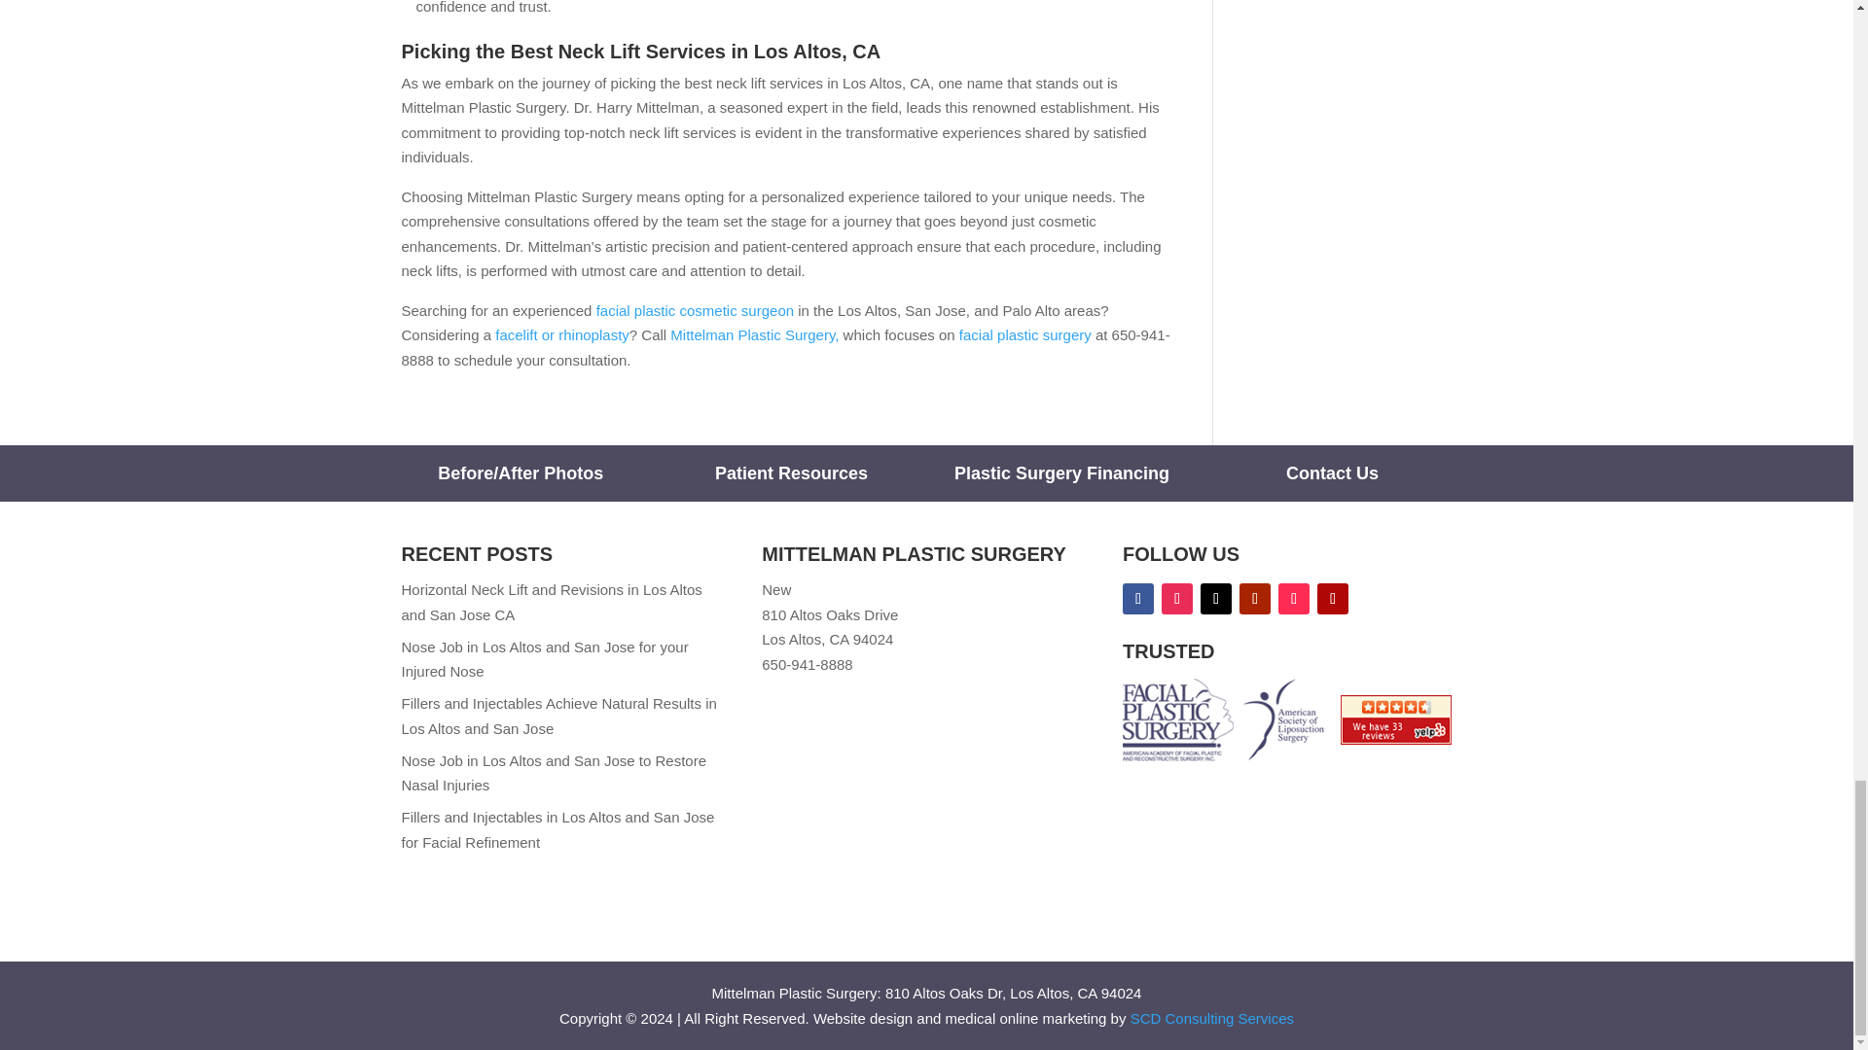 The height and width of the screenshot is (1050, 1868). I want to click on facial plastic cosmetic surgeon, so click(695, 311).